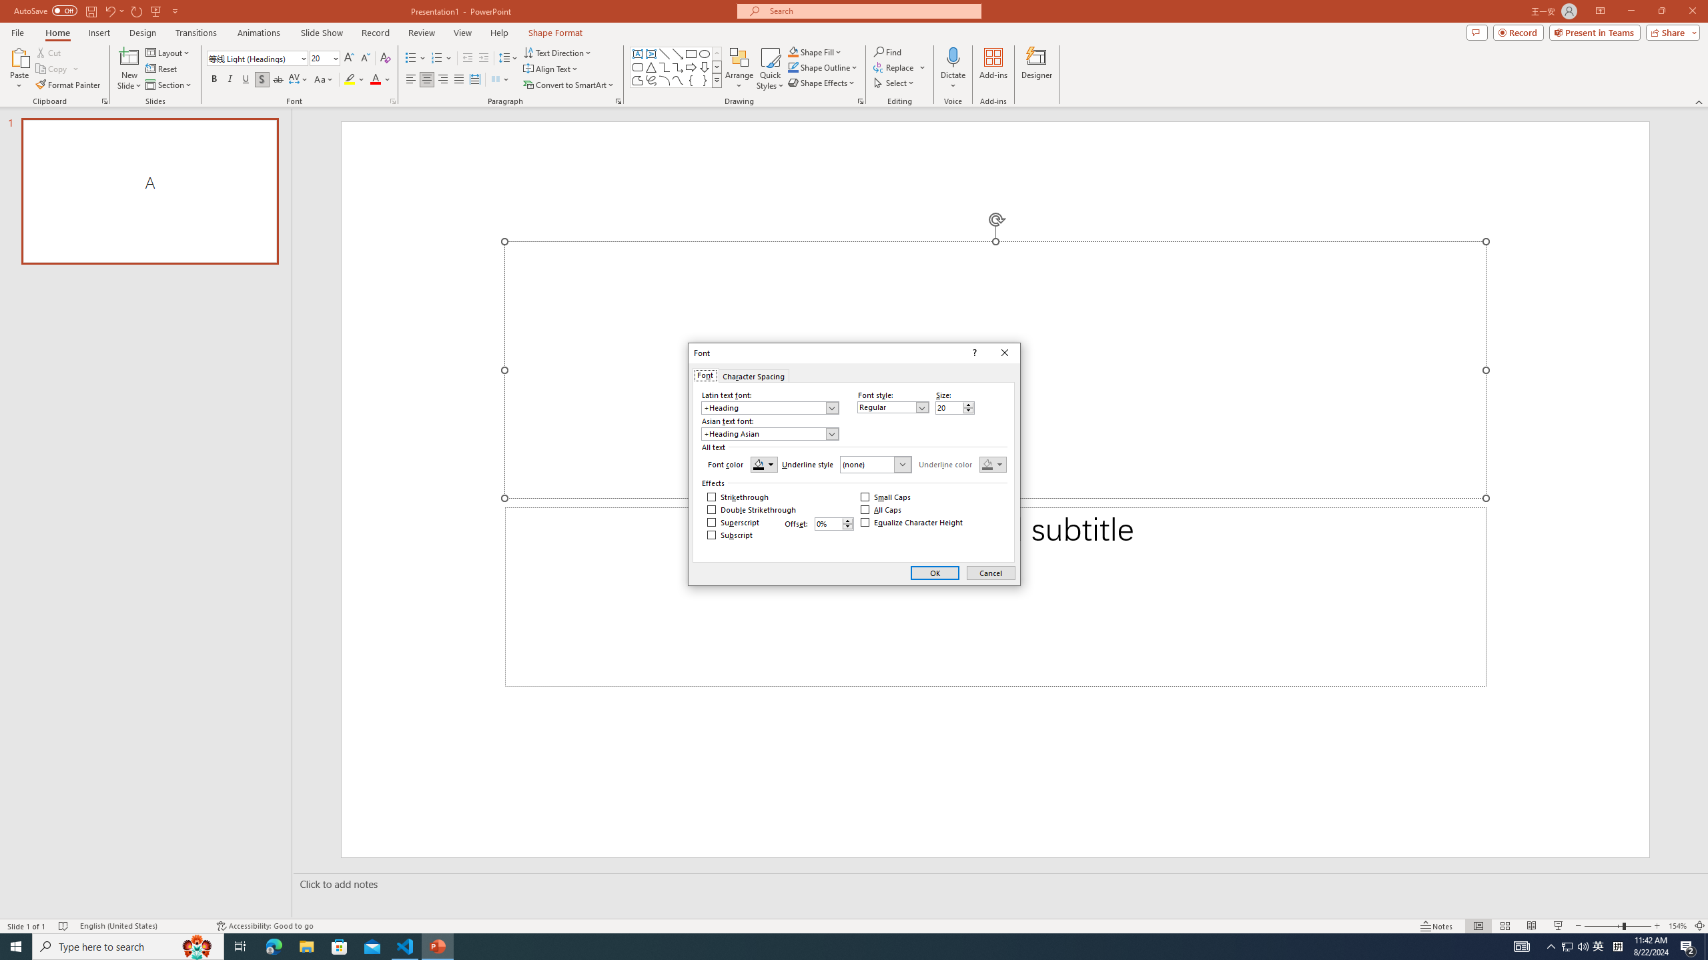  Describe the element at coordinates (691, 80) in the screenshot. I see `Left Brace` at that location.